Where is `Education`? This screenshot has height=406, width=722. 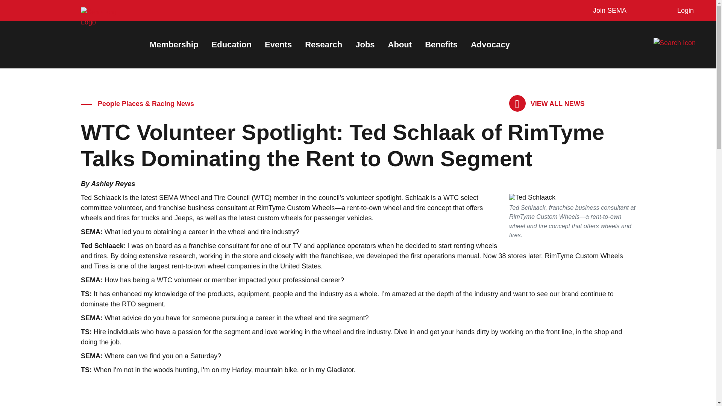 Education is located at coordinates (231, 44).